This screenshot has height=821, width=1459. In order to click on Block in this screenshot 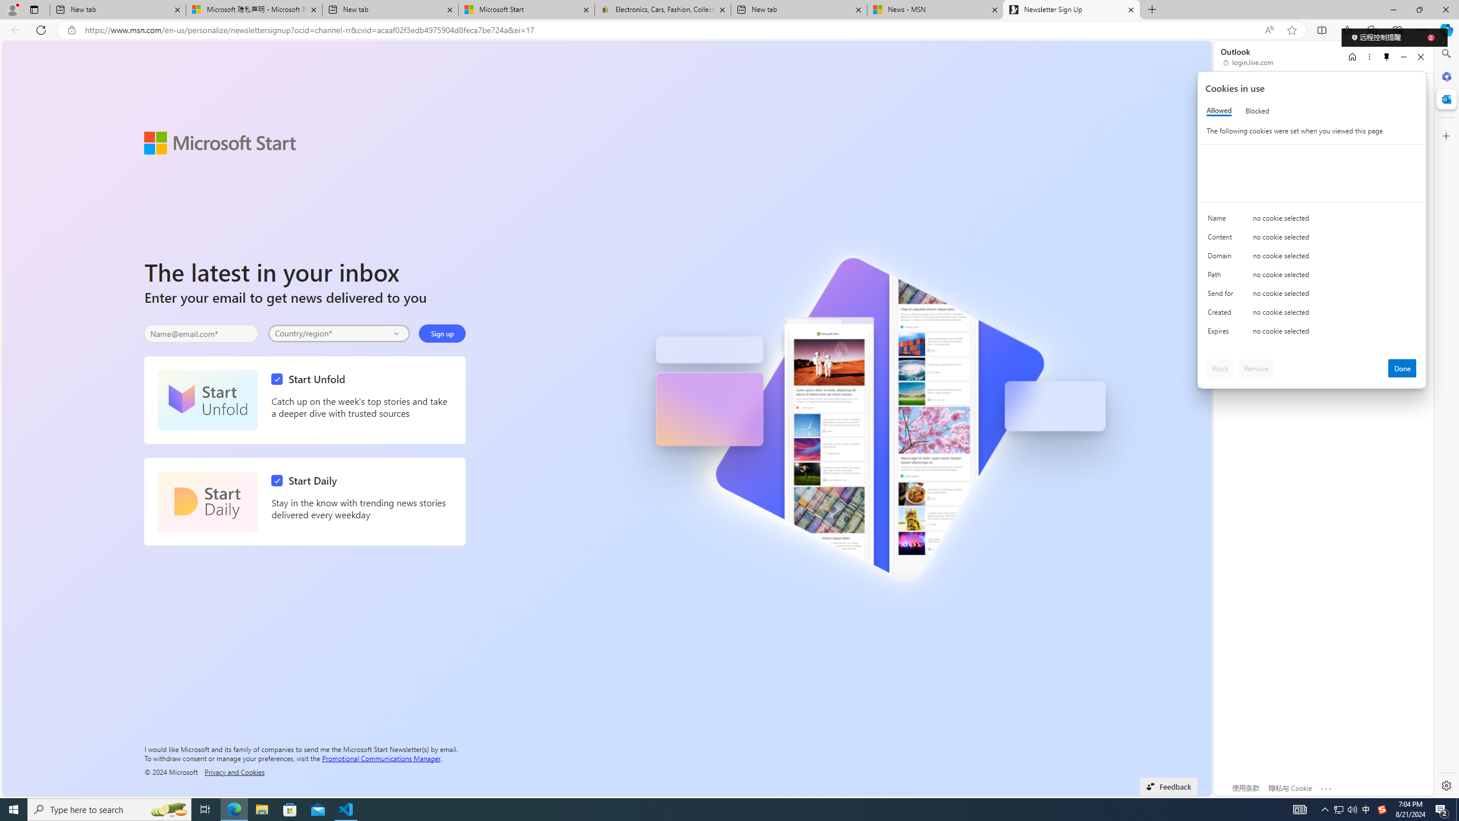, I will do `click(1220, 368)`.